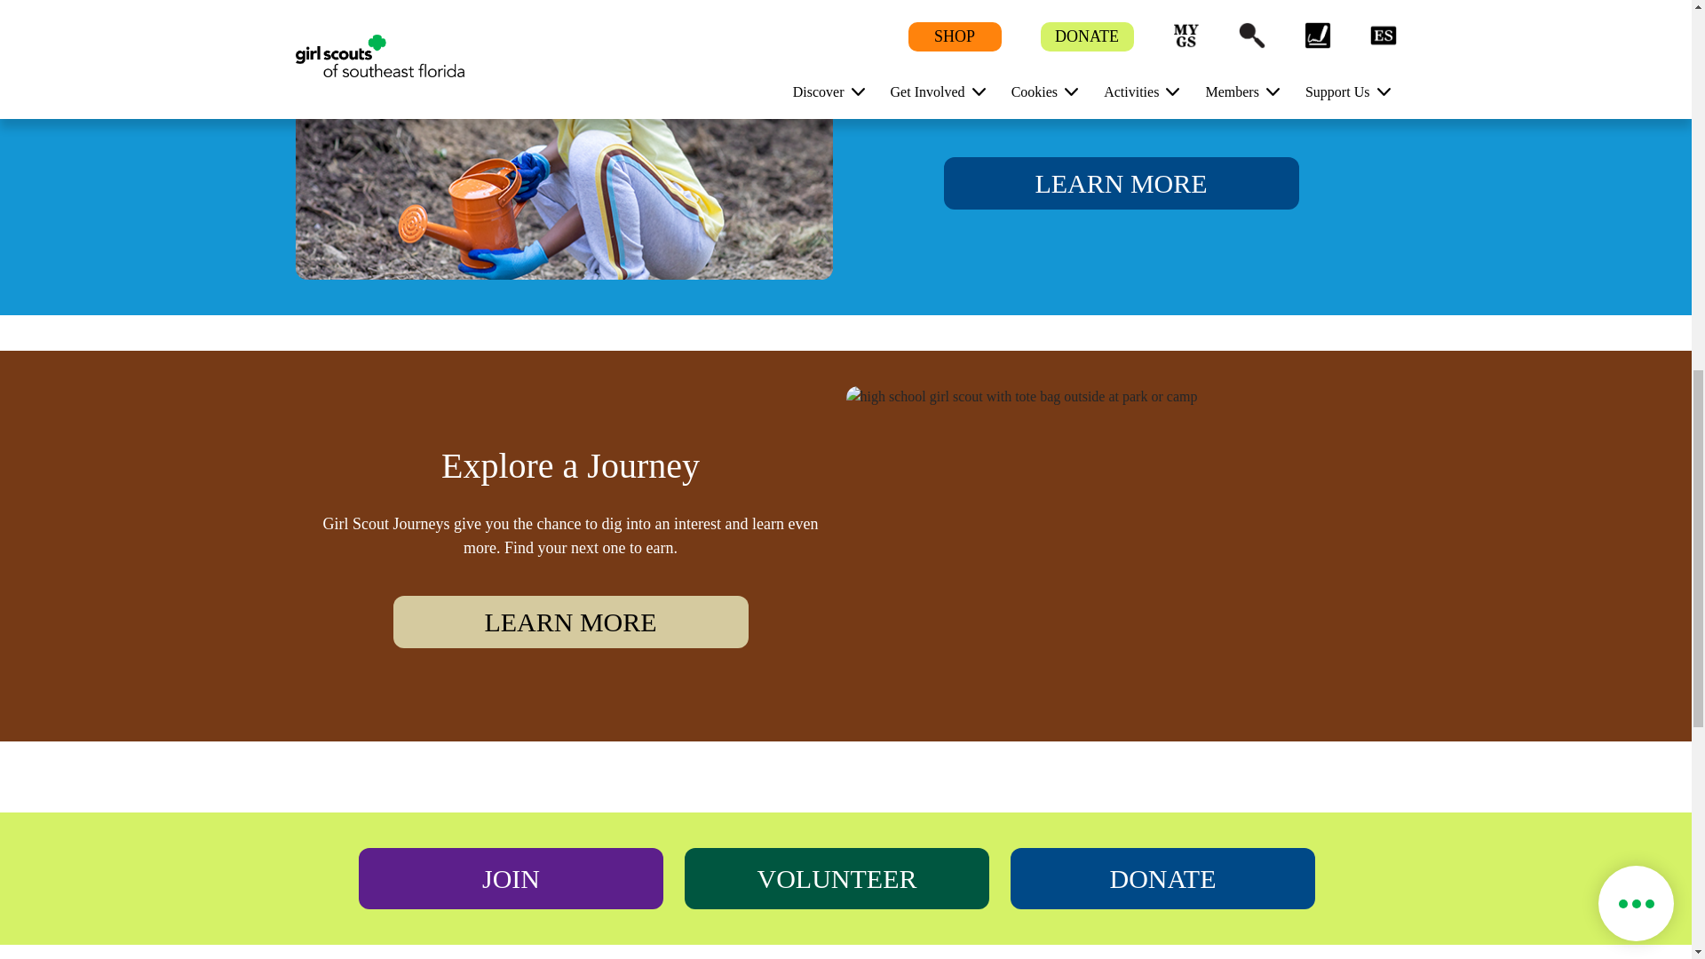 This screenshot has width=1705, height=959. What do you see at coordinates (1120, 183) in the screenshot?
I see `LEARN MORE` at bounding box center [1120, 183].